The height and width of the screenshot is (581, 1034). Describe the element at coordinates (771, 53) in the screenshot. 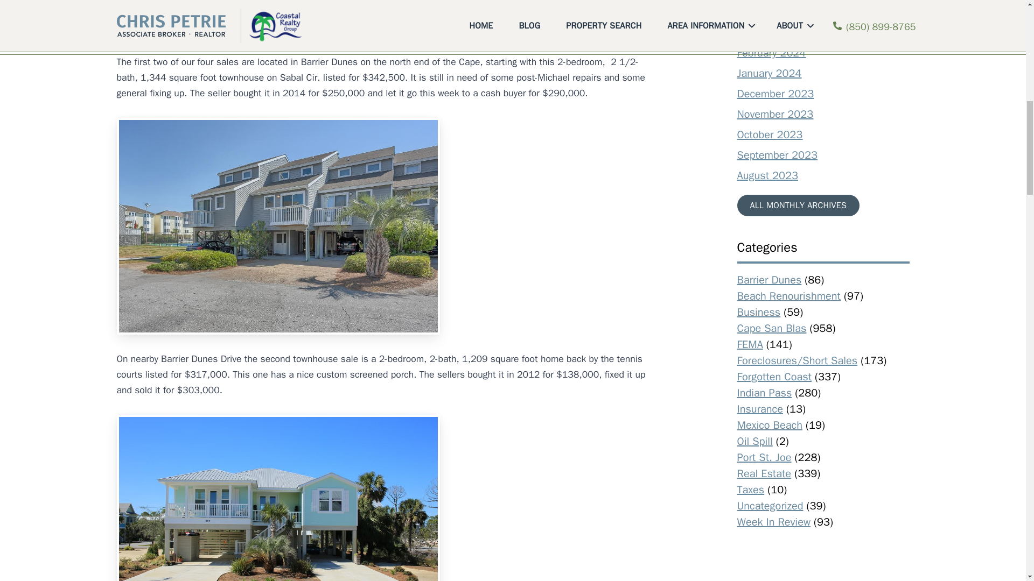

I see `February 2024` at that location.